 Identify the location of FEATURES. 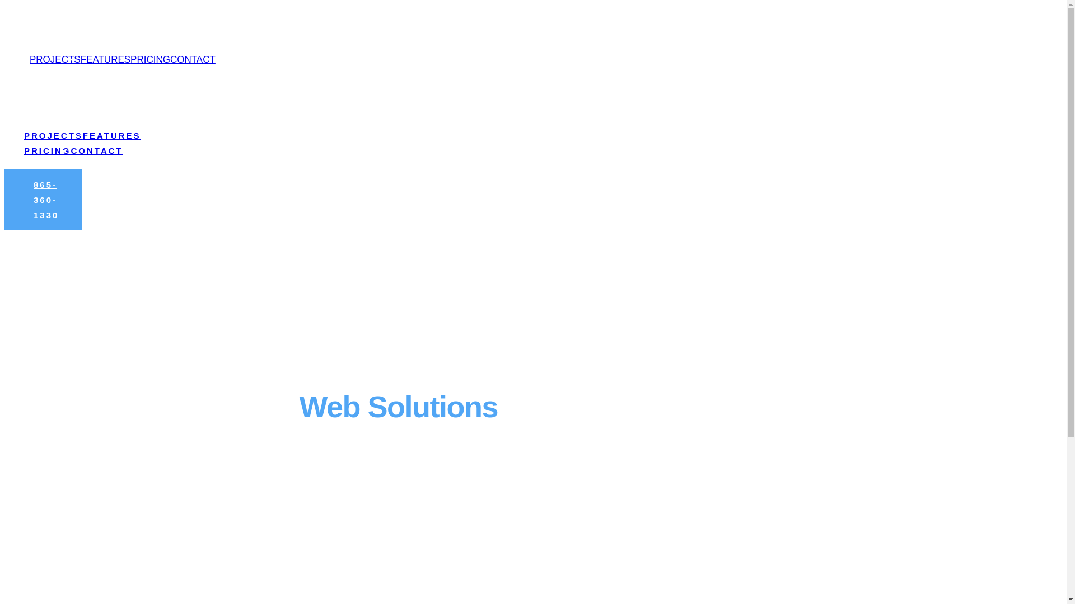
(112, 135).